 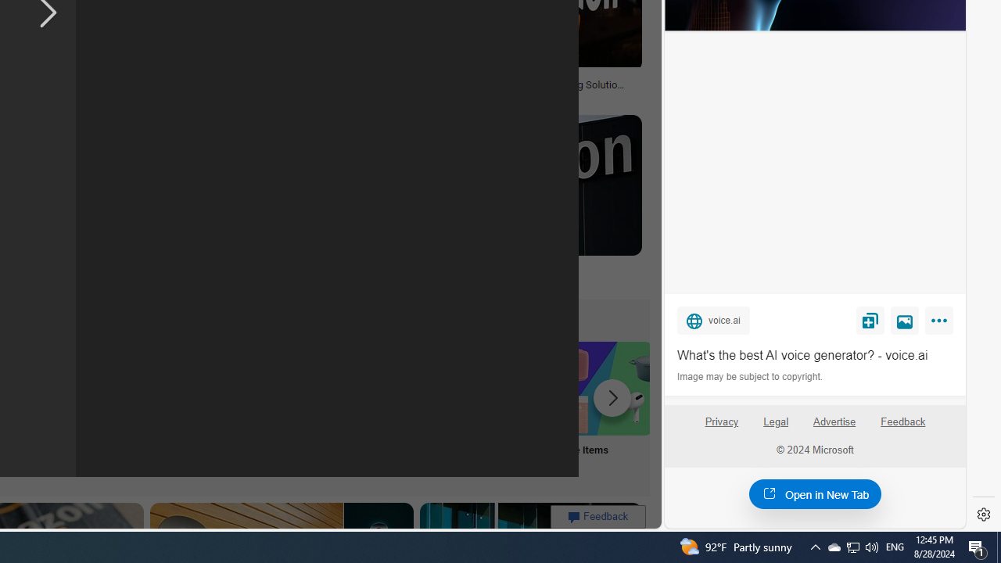 I want to click on Amazon, so click(x=419, y=268).